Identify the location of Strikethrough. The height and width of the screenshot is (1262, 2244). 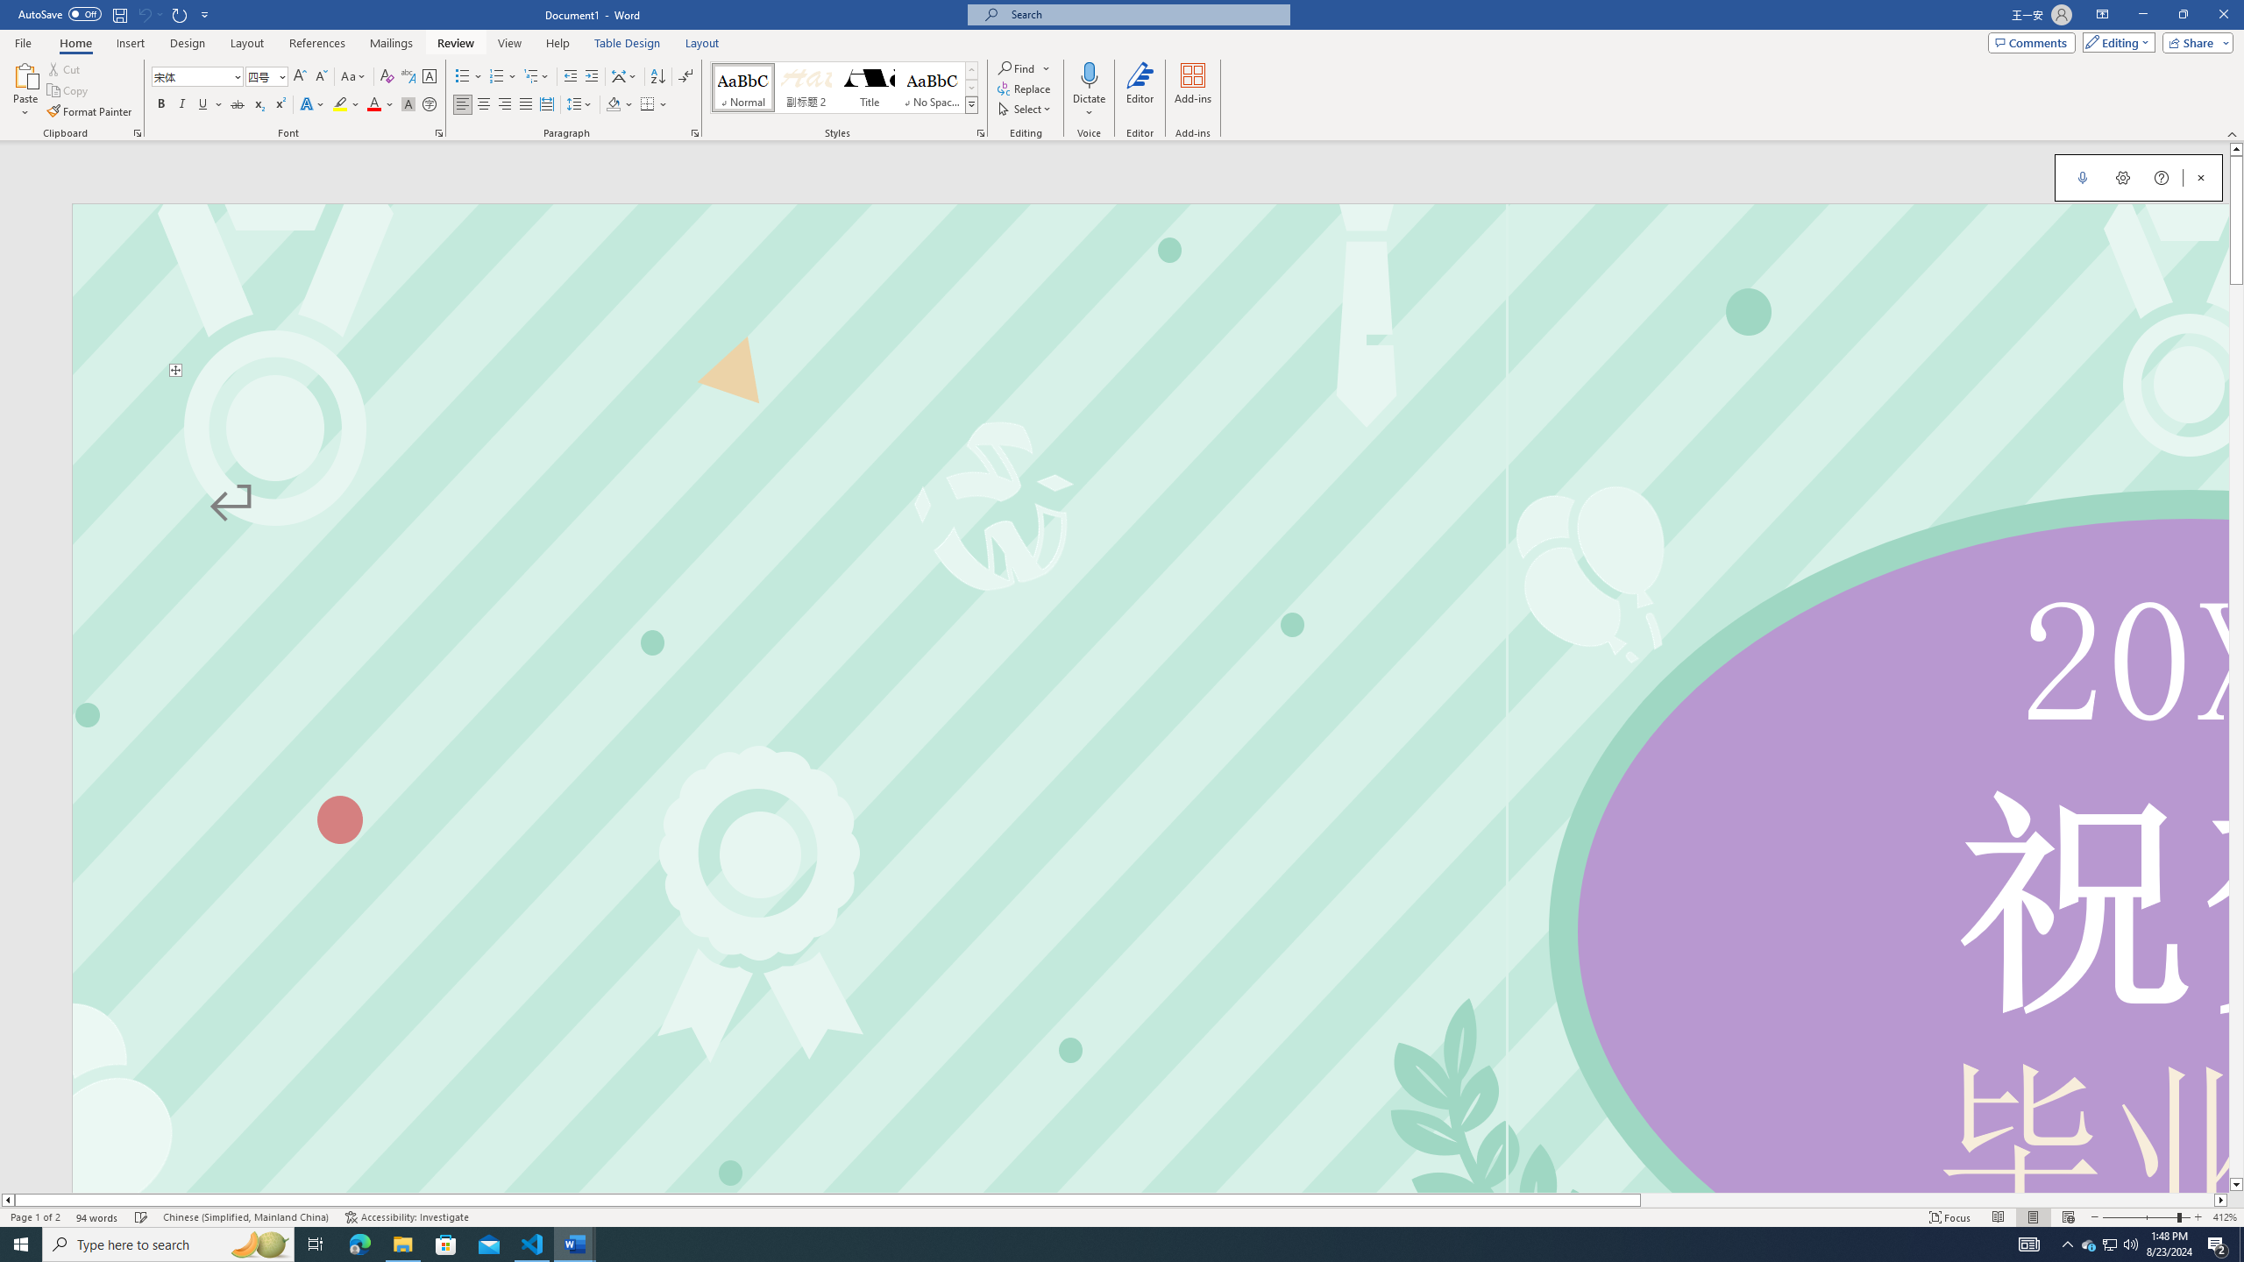
(238, 105).